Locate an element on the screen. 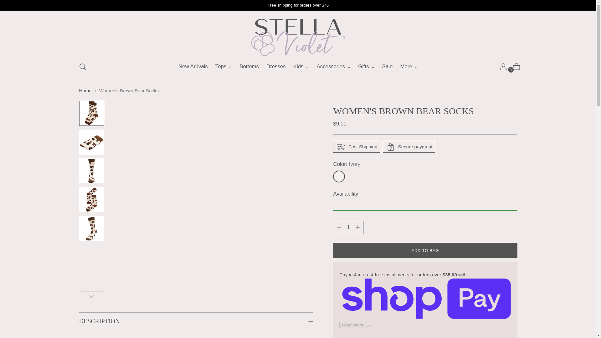  Tops is located at coordinates (223, 67).